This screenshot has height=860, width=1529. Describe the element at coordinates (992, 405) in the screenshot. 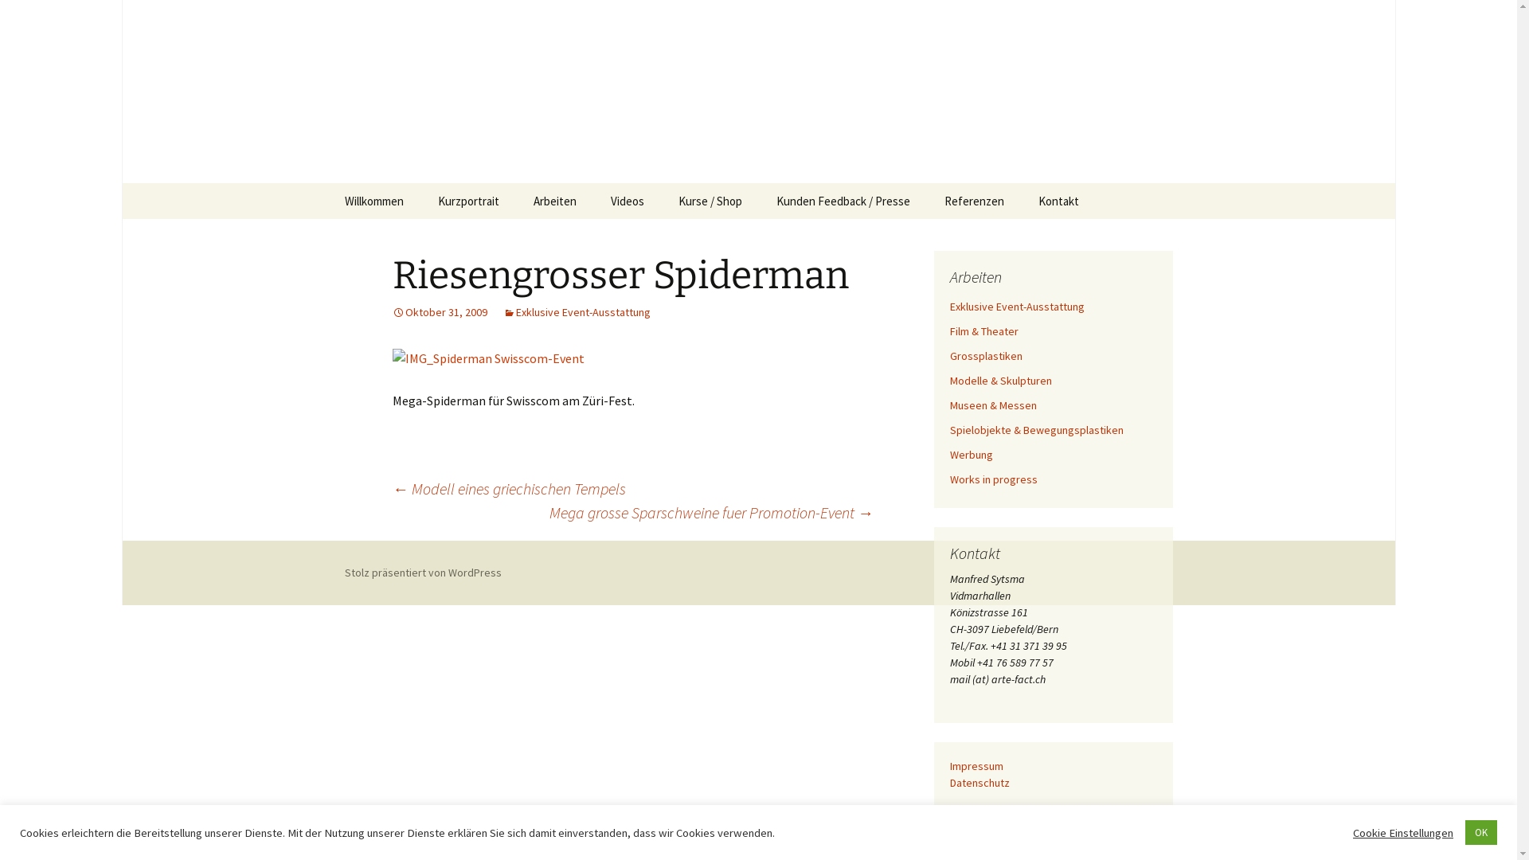

I see `Museen & Messen` at that location.